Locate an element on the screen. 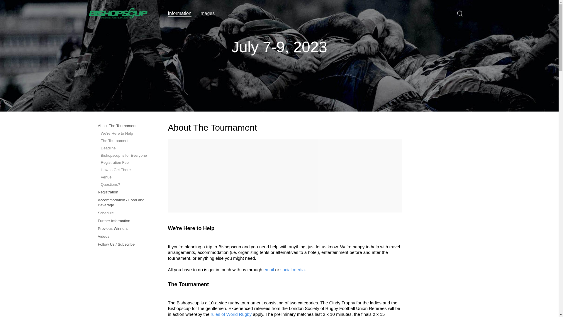 This screenshot has height=317, width=563. Images is located at coordinates (207, 14).